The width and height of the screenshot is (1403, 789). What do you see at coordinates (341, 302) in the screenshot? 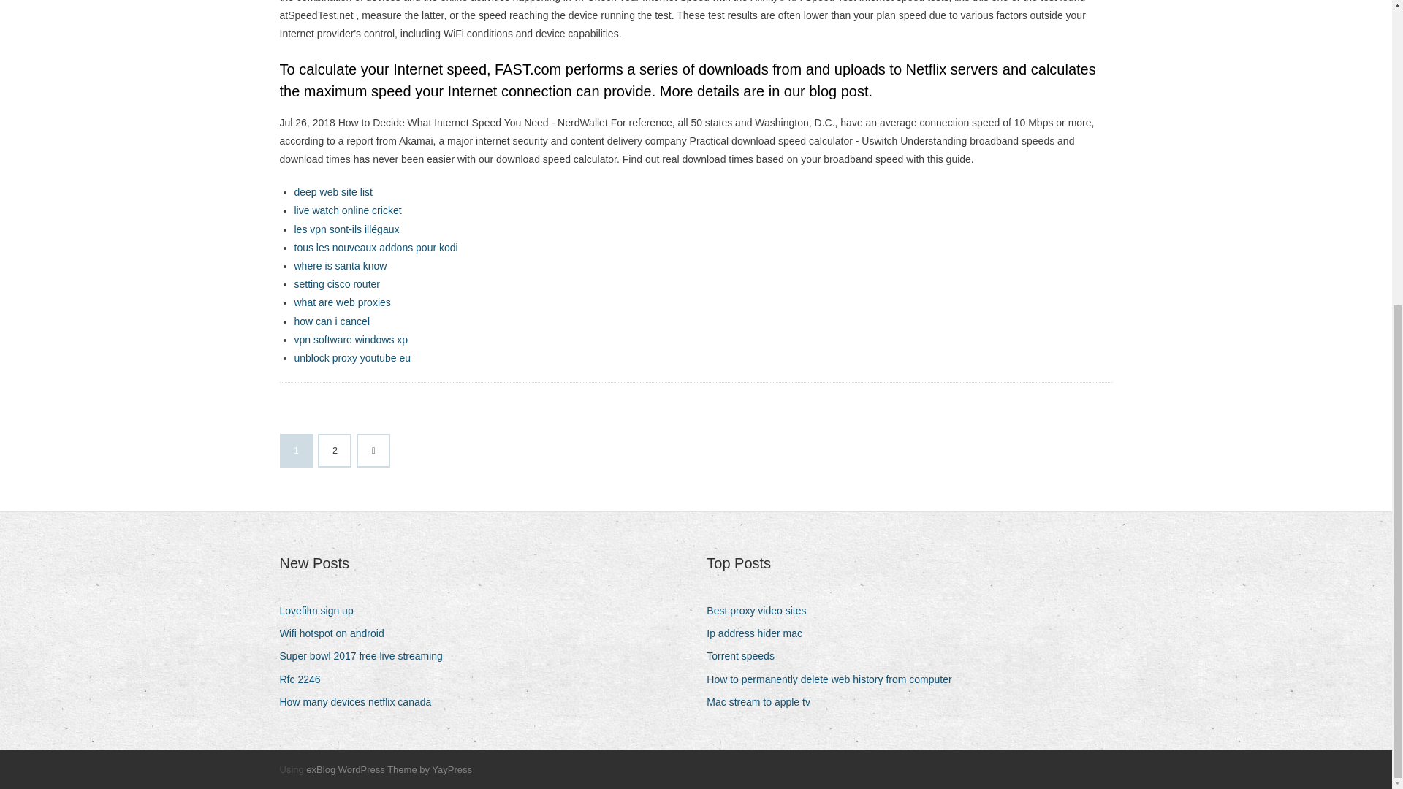
I see `what are web proxies` at bounding box center [341, 302].